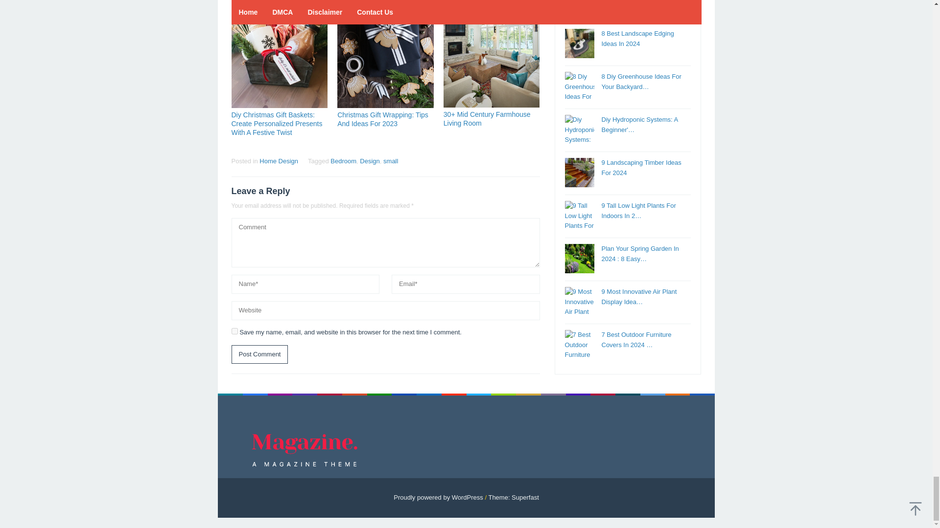 The width and height of the screenshot is (940, 528). I want to click on Christmas Gift Wrapping: Tips And Ideas For 2023, so click(383, 119).